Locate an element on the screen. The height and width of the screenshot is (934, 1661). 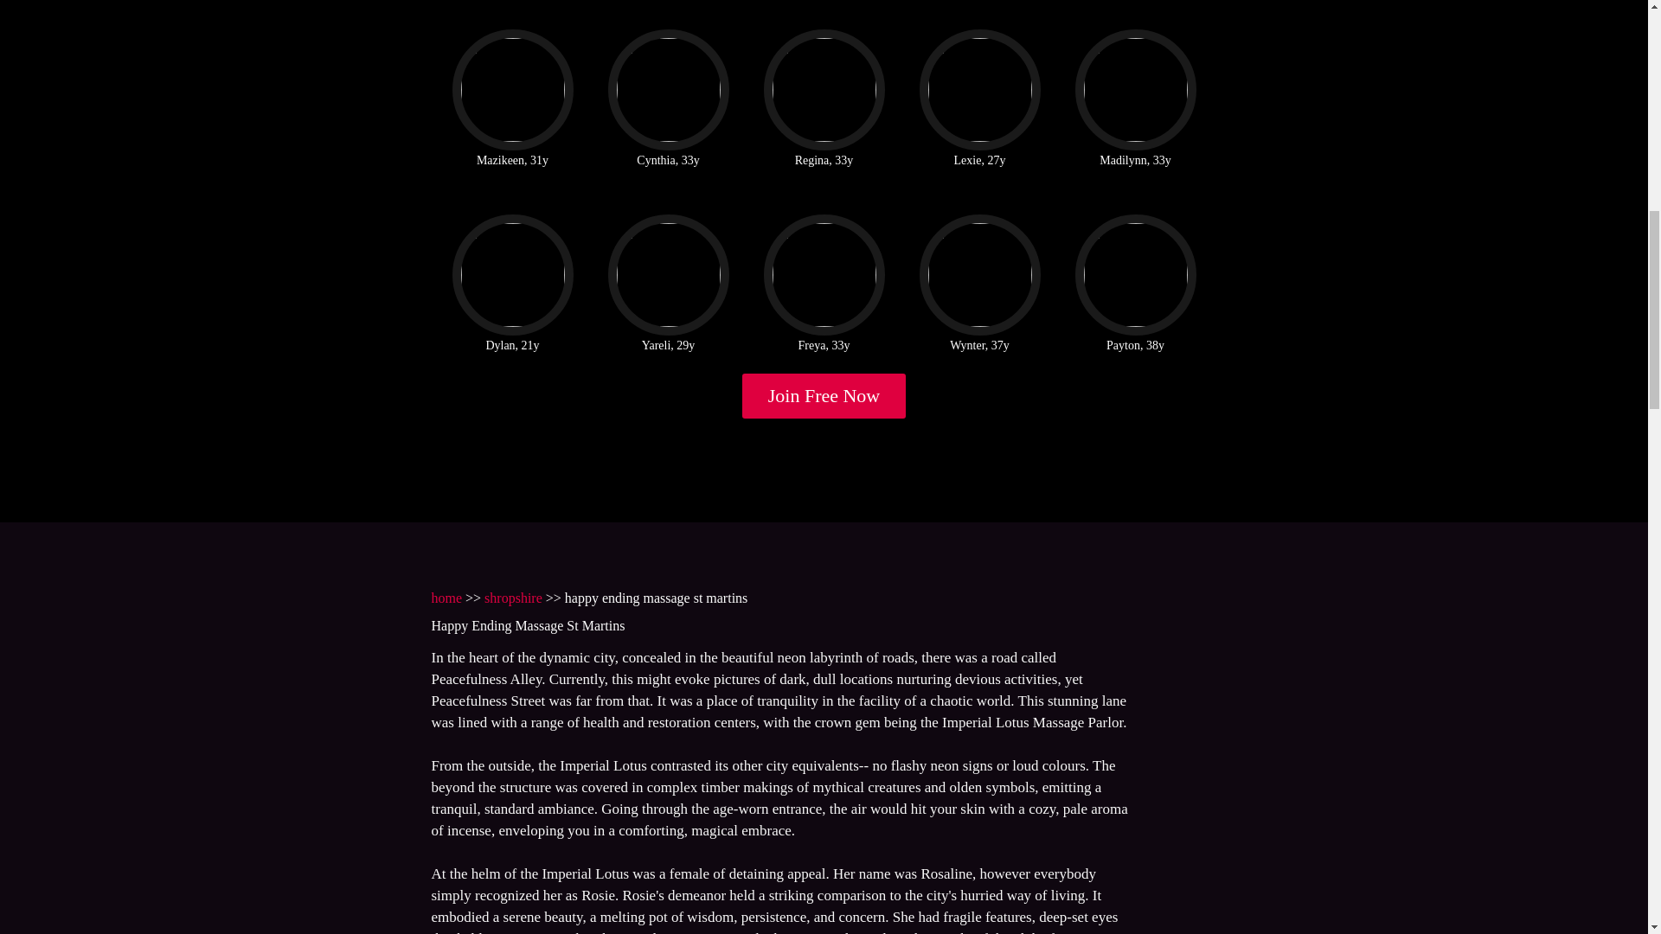
home is located at coordinates (446, 597).